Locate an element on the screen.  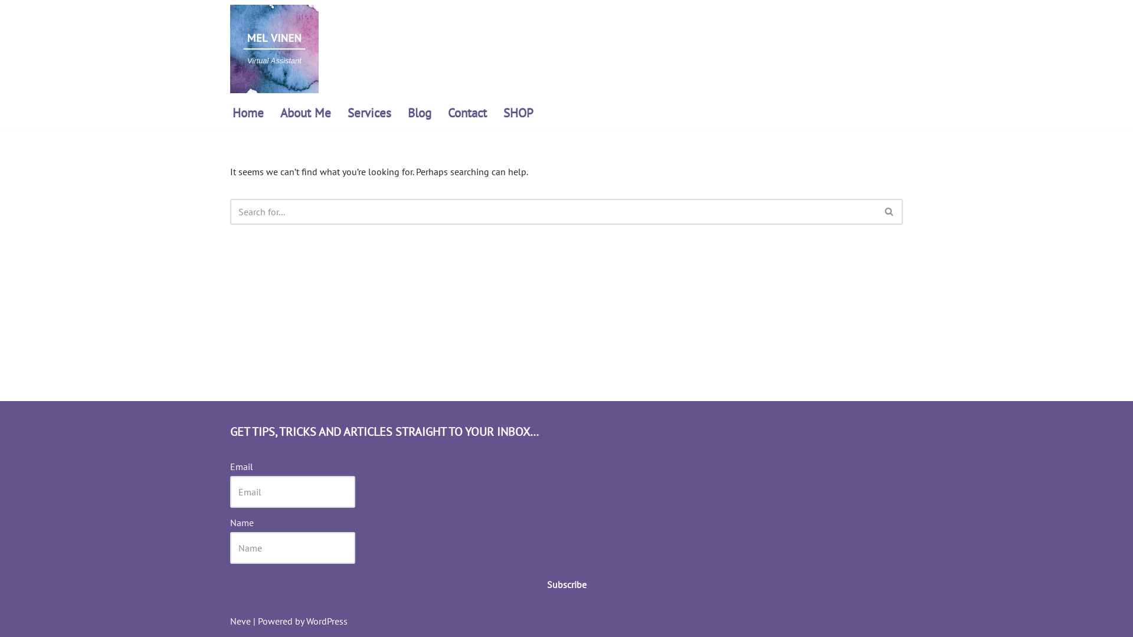
Contact is located at coordinates (467, 113).